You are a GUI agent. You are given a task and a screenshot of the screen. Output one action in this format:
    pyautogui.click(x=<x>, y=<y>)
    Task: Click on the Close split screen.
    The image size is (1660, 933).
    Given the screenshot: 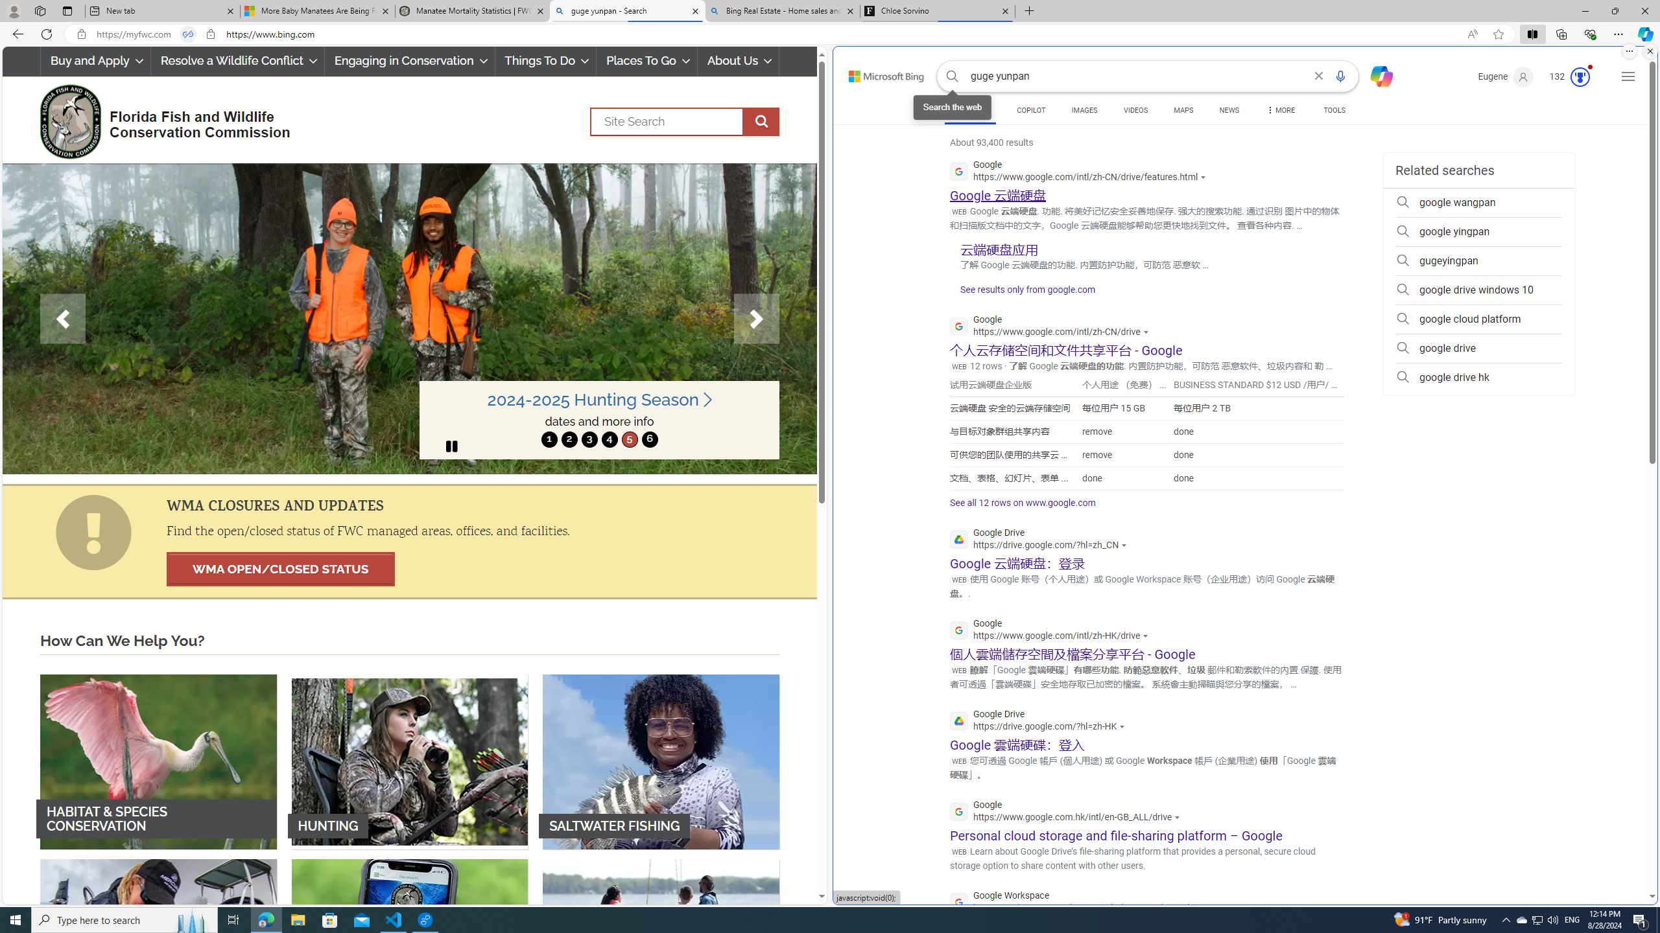 What is the action you would take?
    pyautogui.click(x=1650, y=51)
    